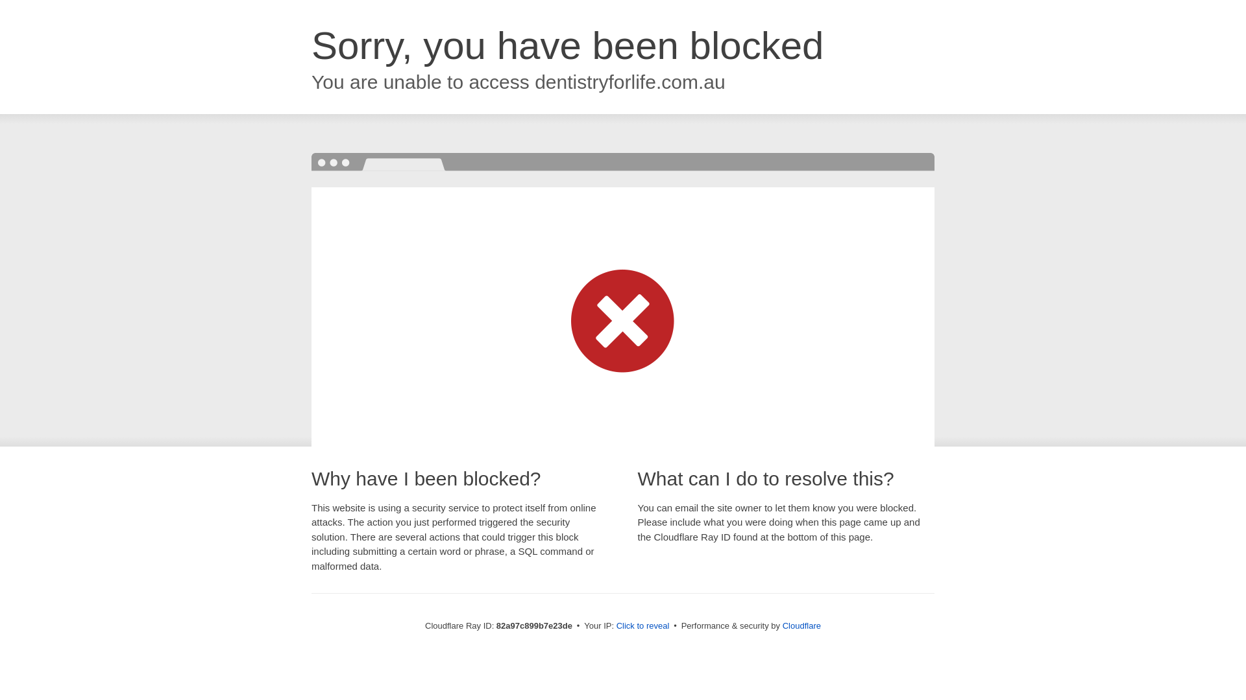  What do you see at coordinates (643, 626) in the screenshot?
I see `Click to reveal` at bounding box center [643, 626].